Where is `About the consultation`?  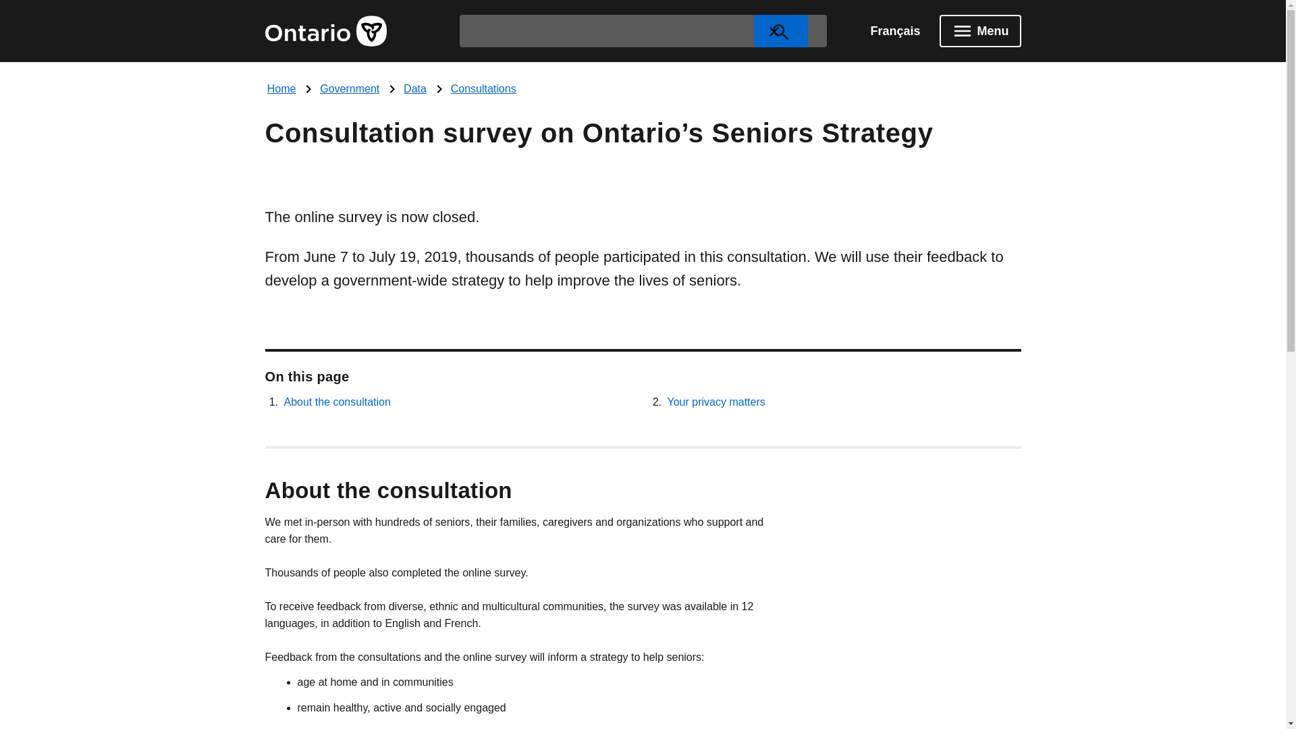 About the consultation is located at coordinates (336, 402).